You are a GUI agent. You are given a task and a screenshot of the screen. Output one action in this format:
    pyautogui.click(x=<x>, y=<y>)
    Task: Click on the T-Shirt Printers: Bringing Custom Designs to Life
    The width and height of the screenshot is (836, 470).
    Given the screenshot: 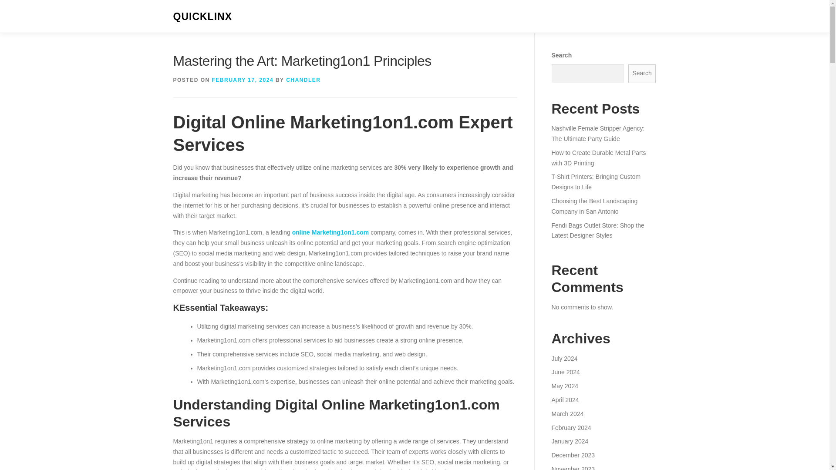 What is the action you would take?
    pyautogui.click(x=596, y=182)
    